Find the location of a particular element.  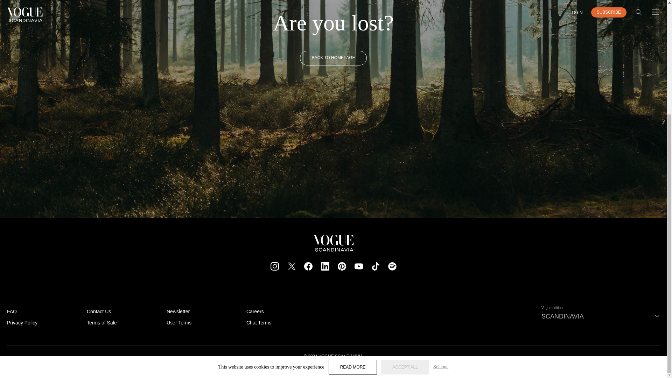

Newsletter is located at coordinates (178, 311).